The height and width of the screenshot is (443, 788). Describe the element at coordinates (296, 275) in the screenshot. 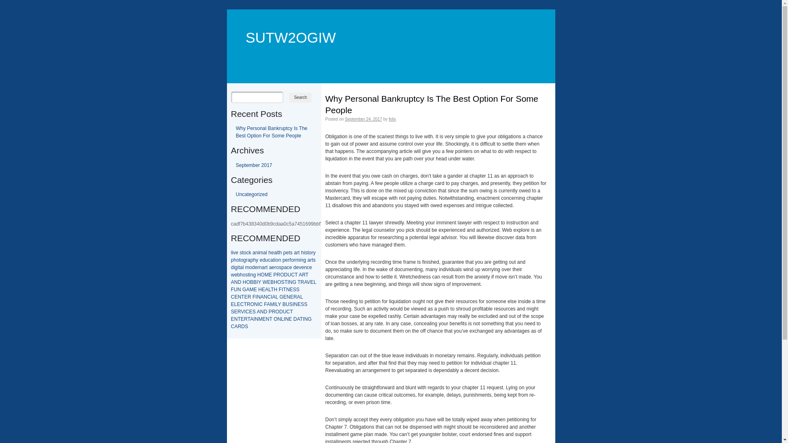

I see `T` at that location.